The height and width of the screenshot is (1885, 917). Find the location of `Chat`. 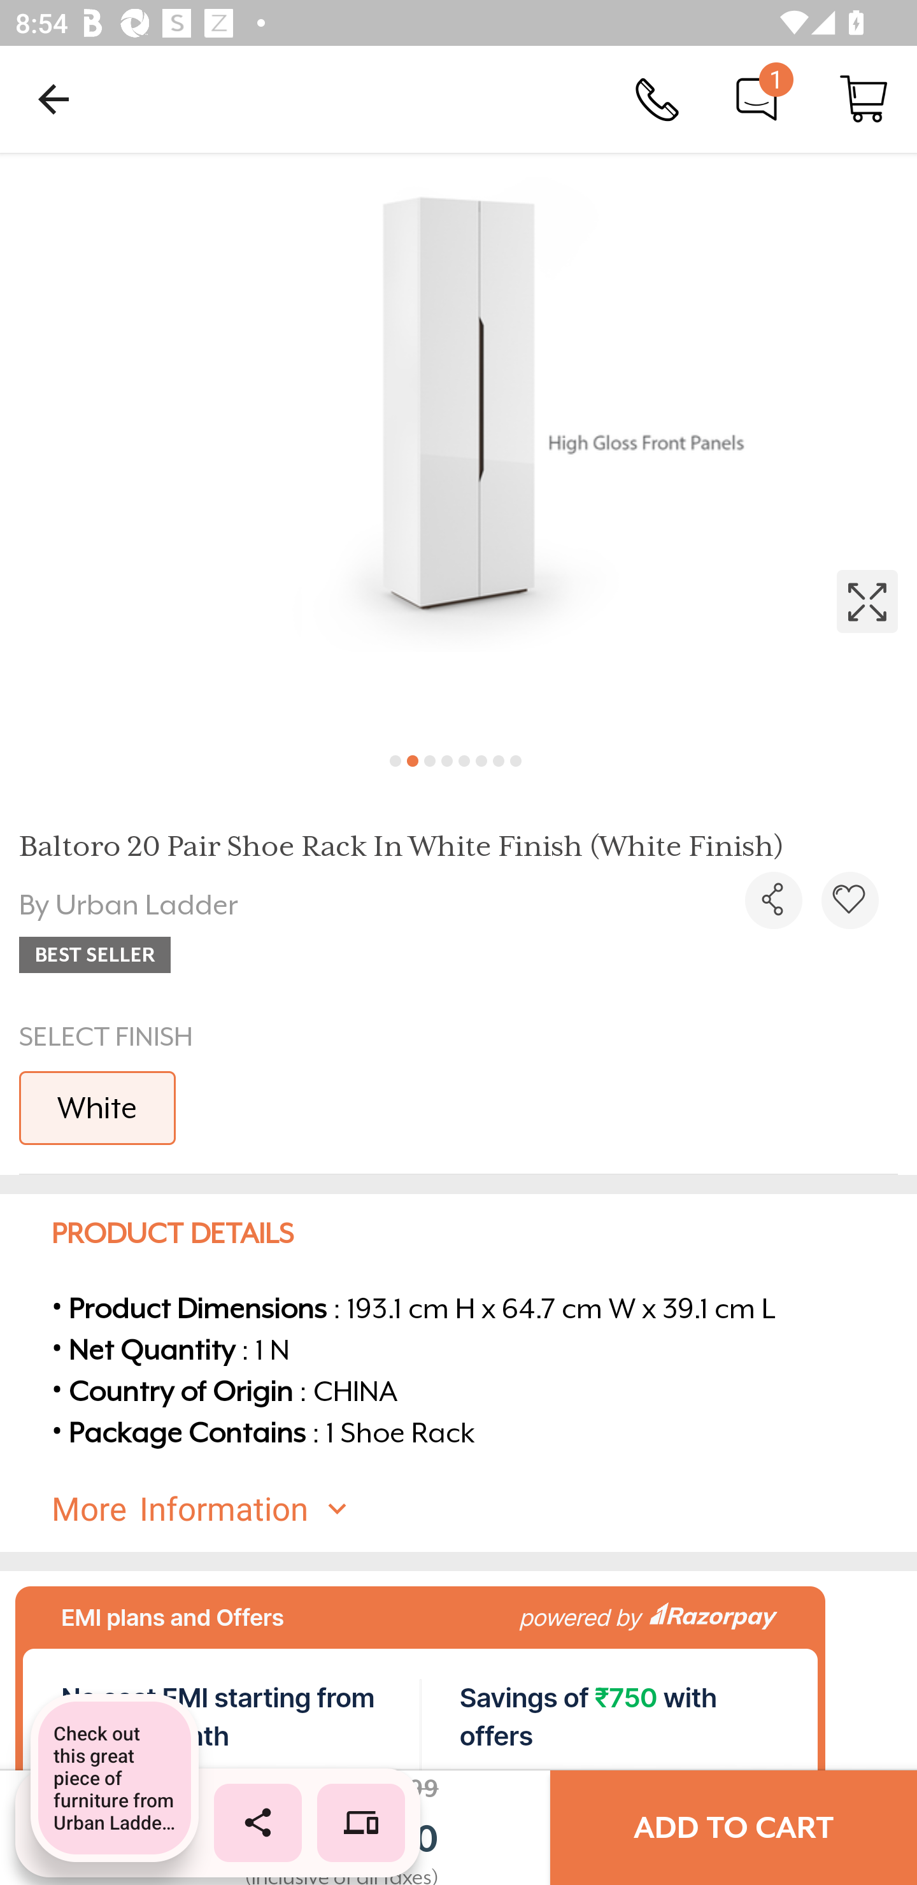

Chat is located at coordinates (757, 98).